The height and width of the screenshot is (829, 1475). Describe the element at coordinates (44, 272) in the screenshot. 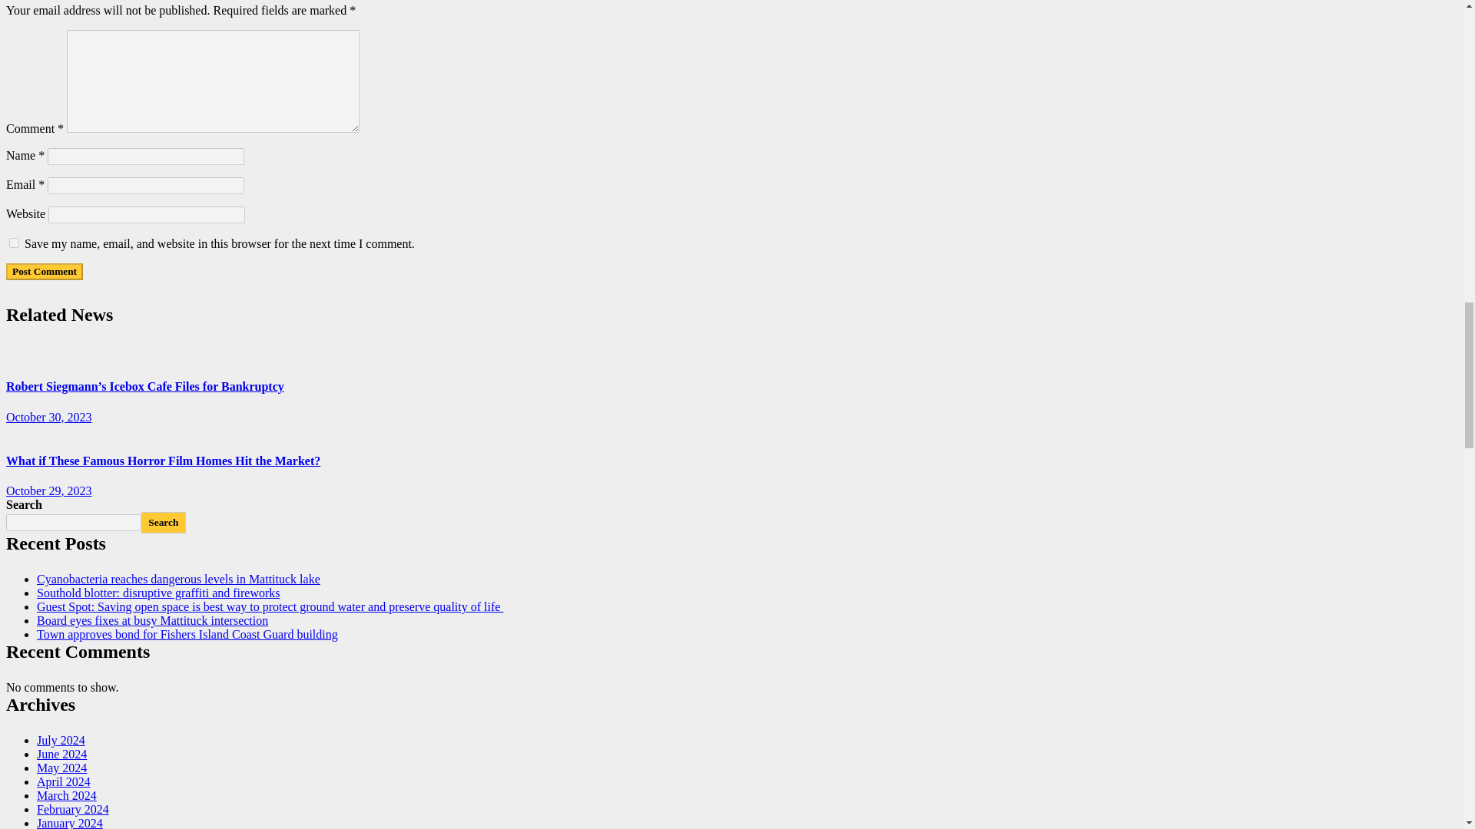

I see `Post Comment` at that location.